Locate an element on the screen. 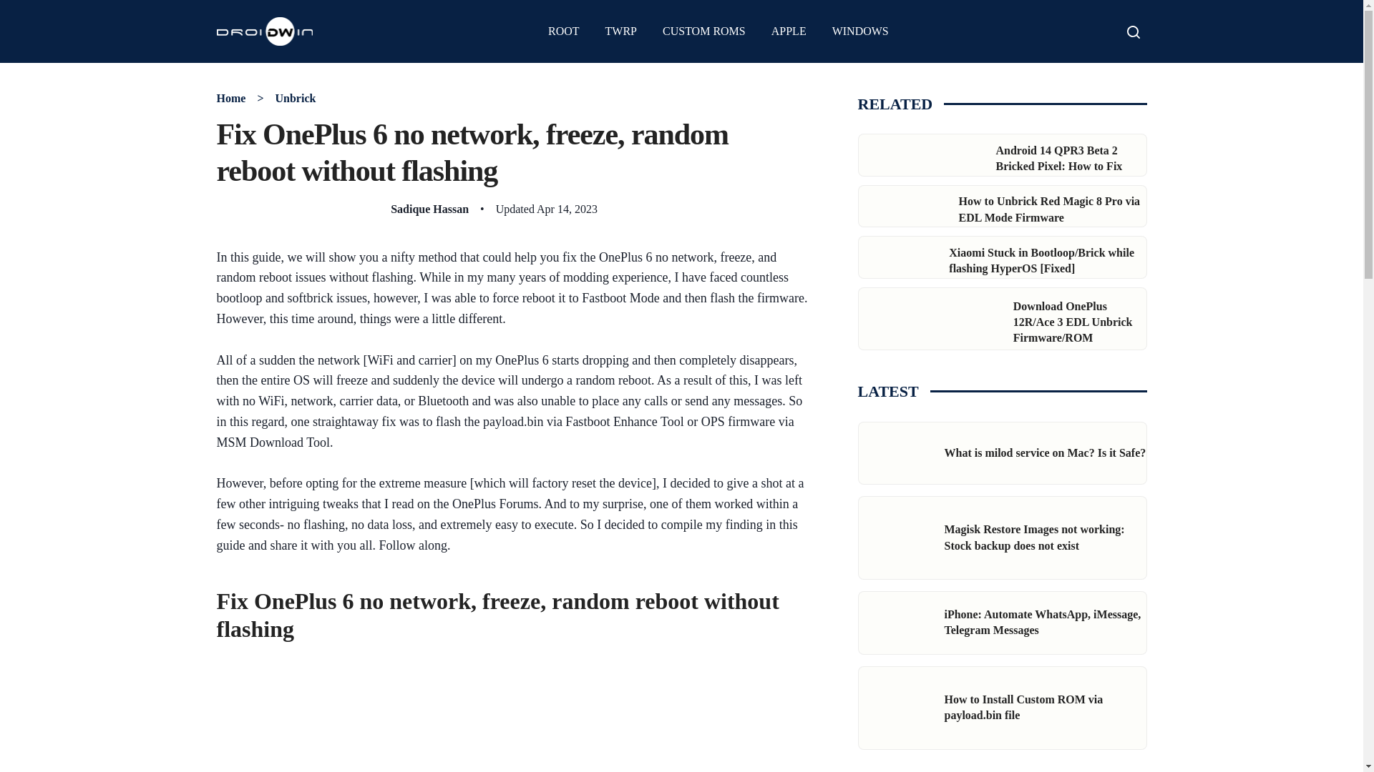 The image size is (1374, 772). ROOT is located at coordinates (564, 31).